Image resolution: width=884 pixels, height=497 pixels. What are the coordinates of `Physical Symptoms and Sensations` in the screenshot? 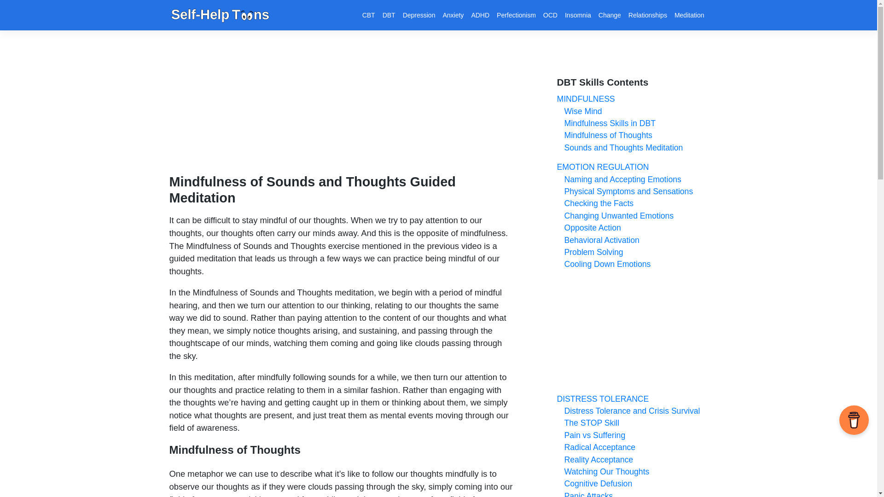 It's located at (625, 191).